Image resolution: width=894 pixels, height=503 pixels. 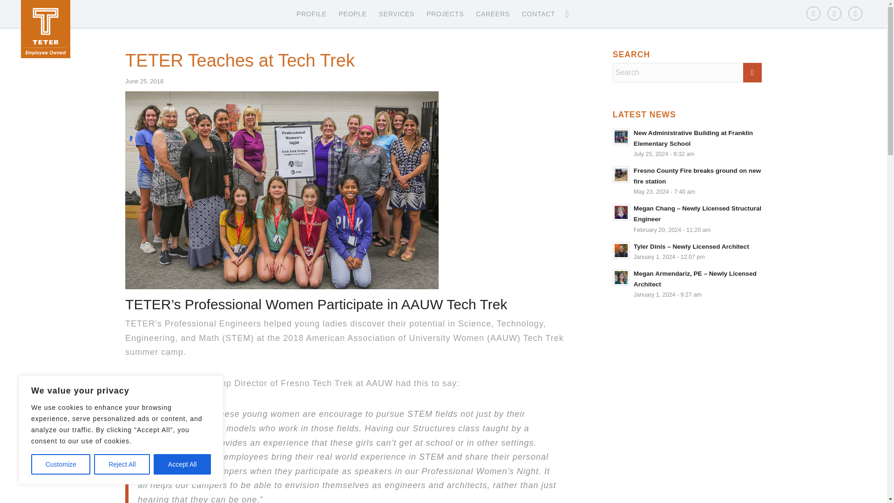 I want to click on Facebook, so click(x=813, y=14).